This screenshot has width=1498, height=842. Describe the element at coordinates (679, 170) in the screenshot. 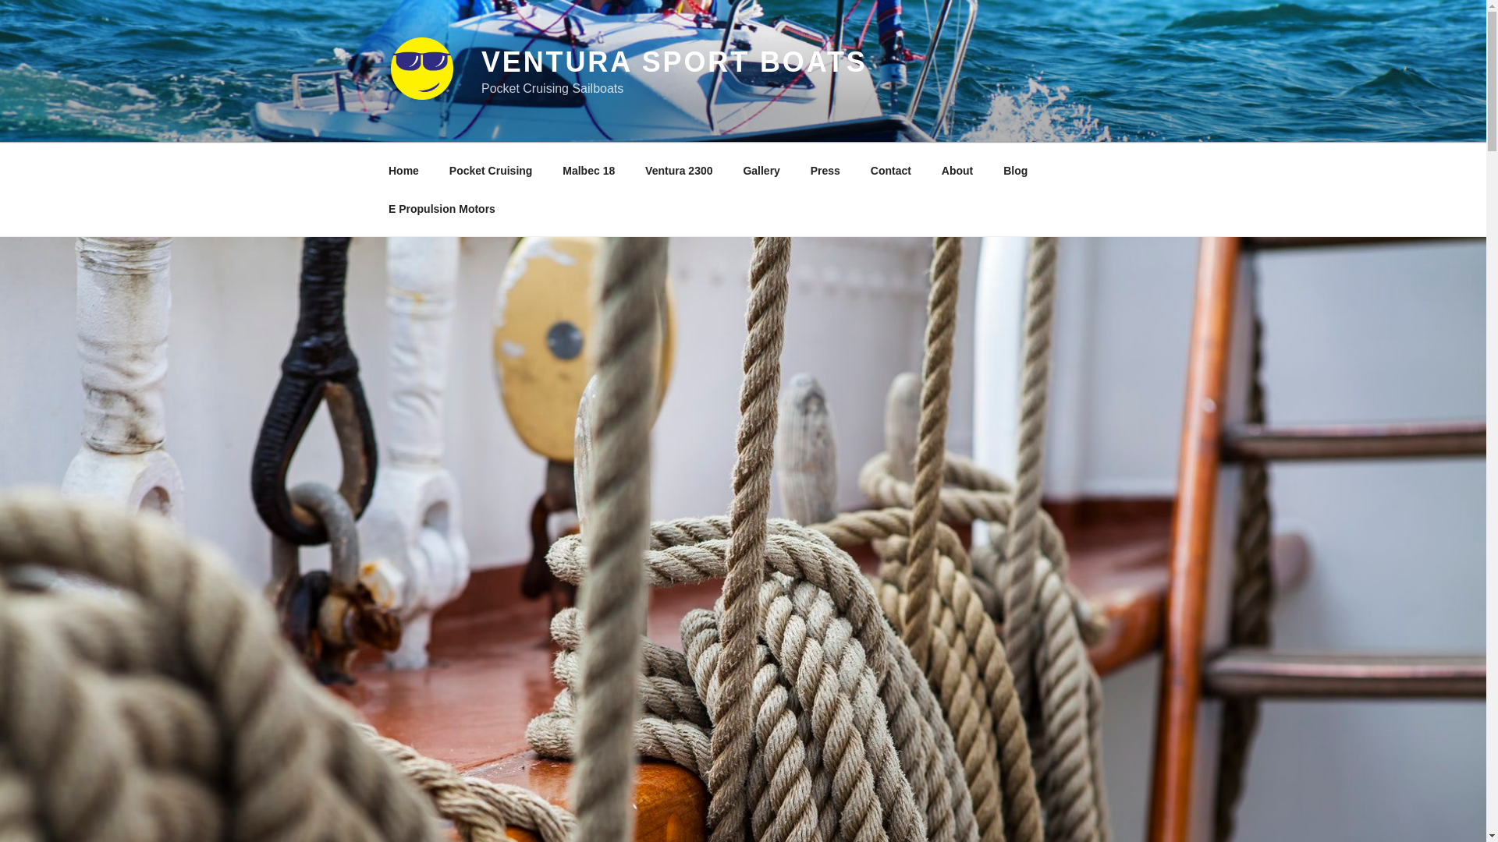

I see `Ventura 2300` at that location.